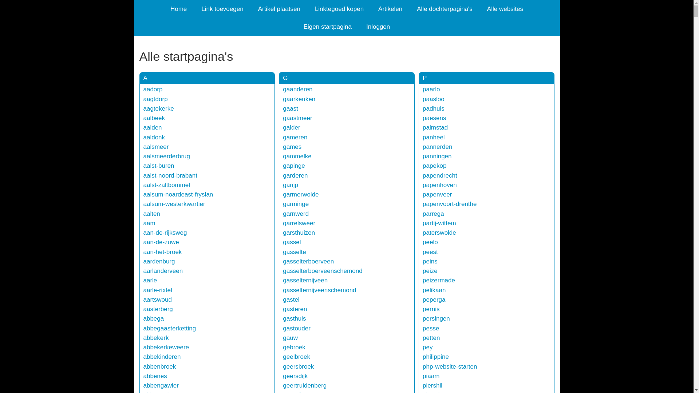 Image resolution: width=699 pixels, height=393 pixels. What do you see at coordinates (431, 338) in the screenshot?
I see `petten` at bounding box center [431, 338].